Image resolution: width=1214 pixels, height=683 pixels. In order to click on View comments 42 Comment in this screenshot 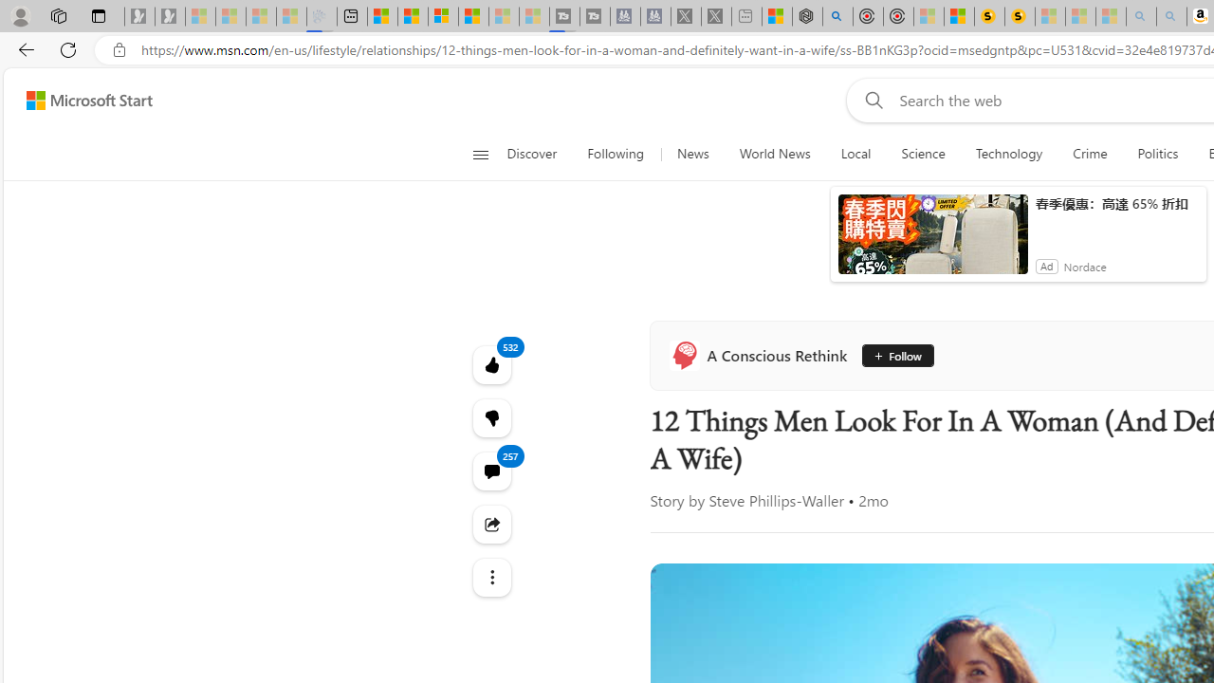, I will do `click(1180, 545)`.